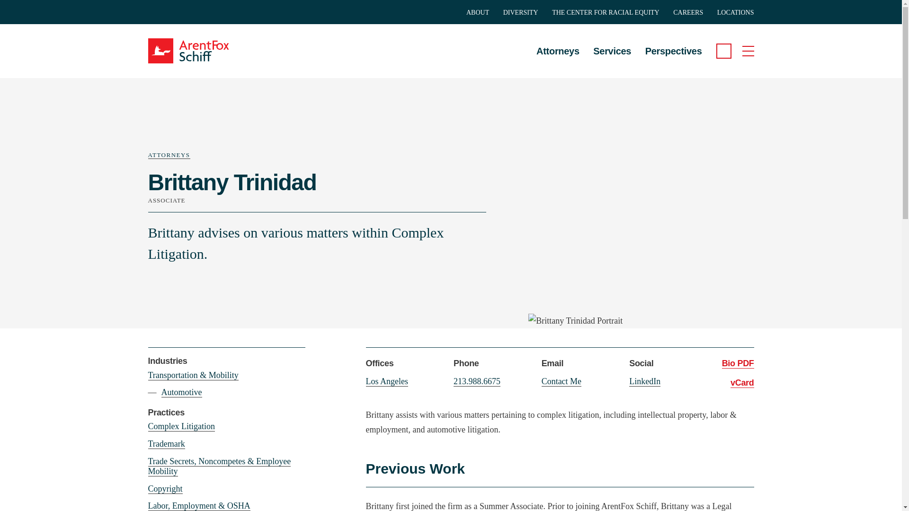  I want to click on Attorneys, so click(558, 44).